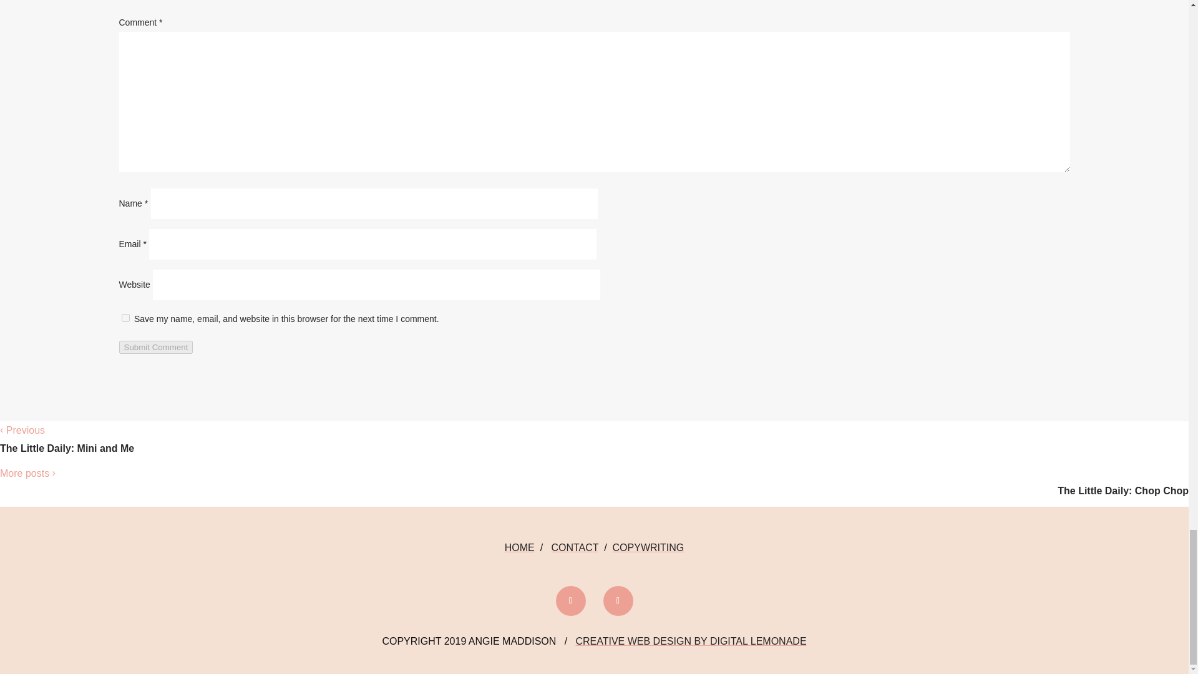 The height and width of the screenshot is (674, 1198). Describe the element at coordinates (617, 600) in the screenshot. I see `Follow on Instagram` at that location.